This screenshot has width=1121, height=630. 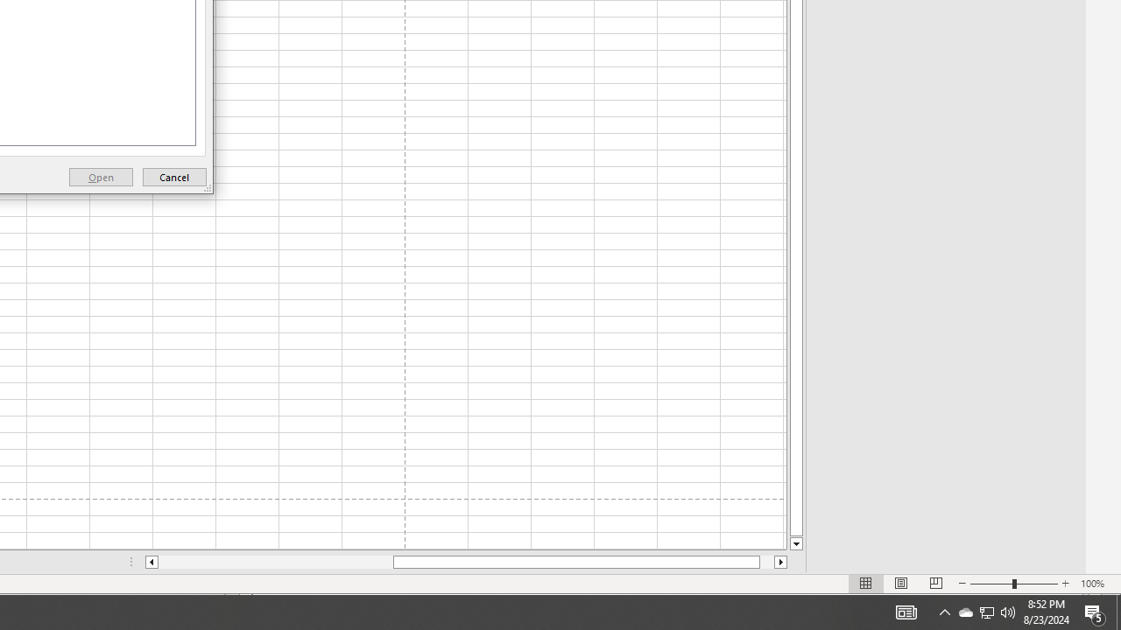 What do you see at coordinates (1066, 584) in the screenshot?
I see `Zoom In` at bounding box center [1066, 584].